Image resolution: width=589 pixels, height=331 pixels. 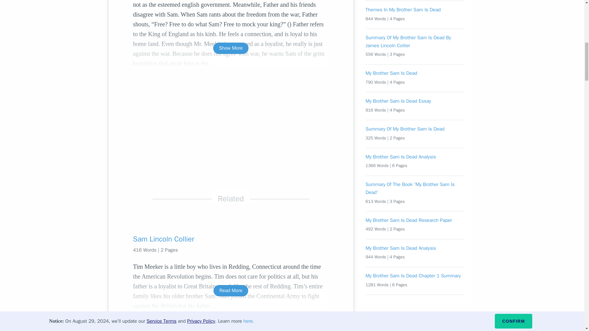 I want to click on Read More, so click(x=231, y=291).